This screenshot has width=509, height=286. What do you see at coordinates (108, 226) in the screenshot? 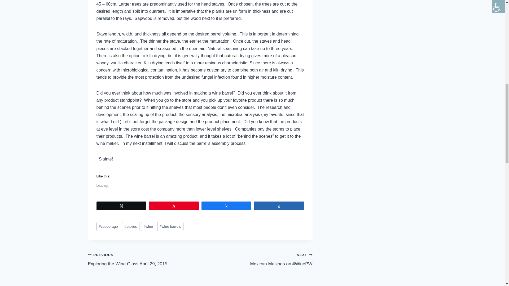
I see `cooperage` at bounding box center [108, 226].